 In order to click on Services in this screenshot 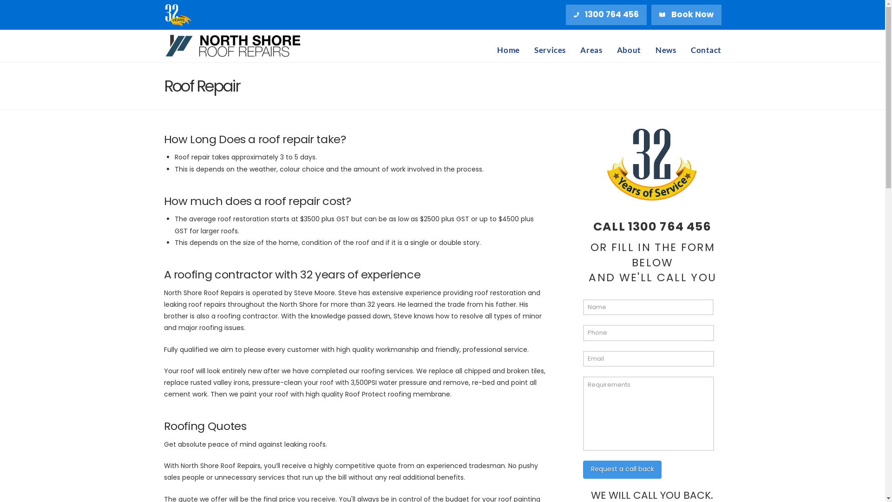, I will do `click(550, 46)`.